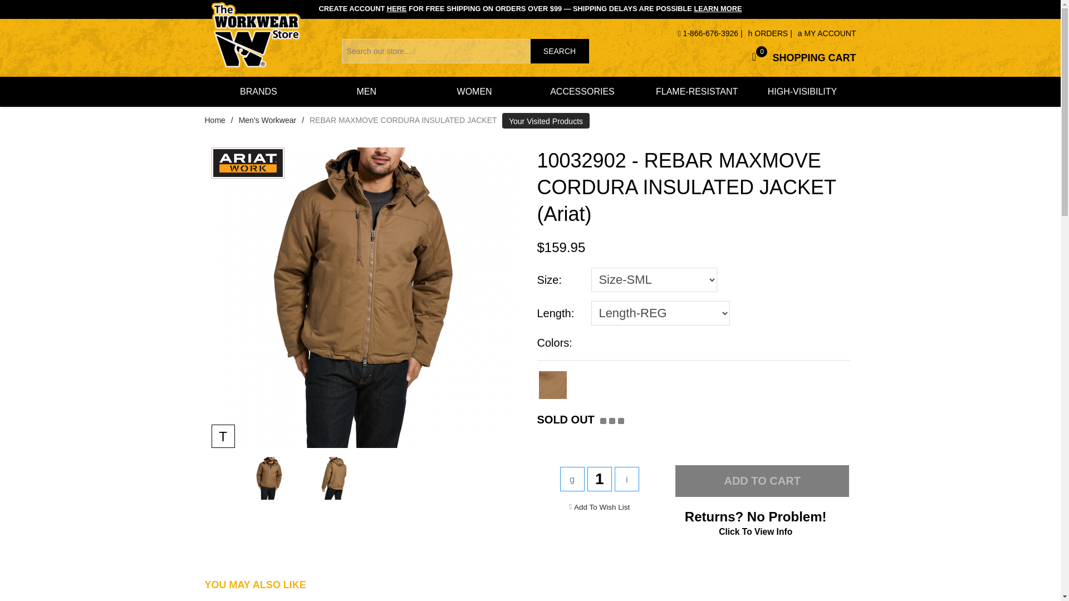 The image size is (1069, 601). What do you see at coordinates (248, 162) in the screenshot?
I see `Size:` at bounding box center [248, 162].